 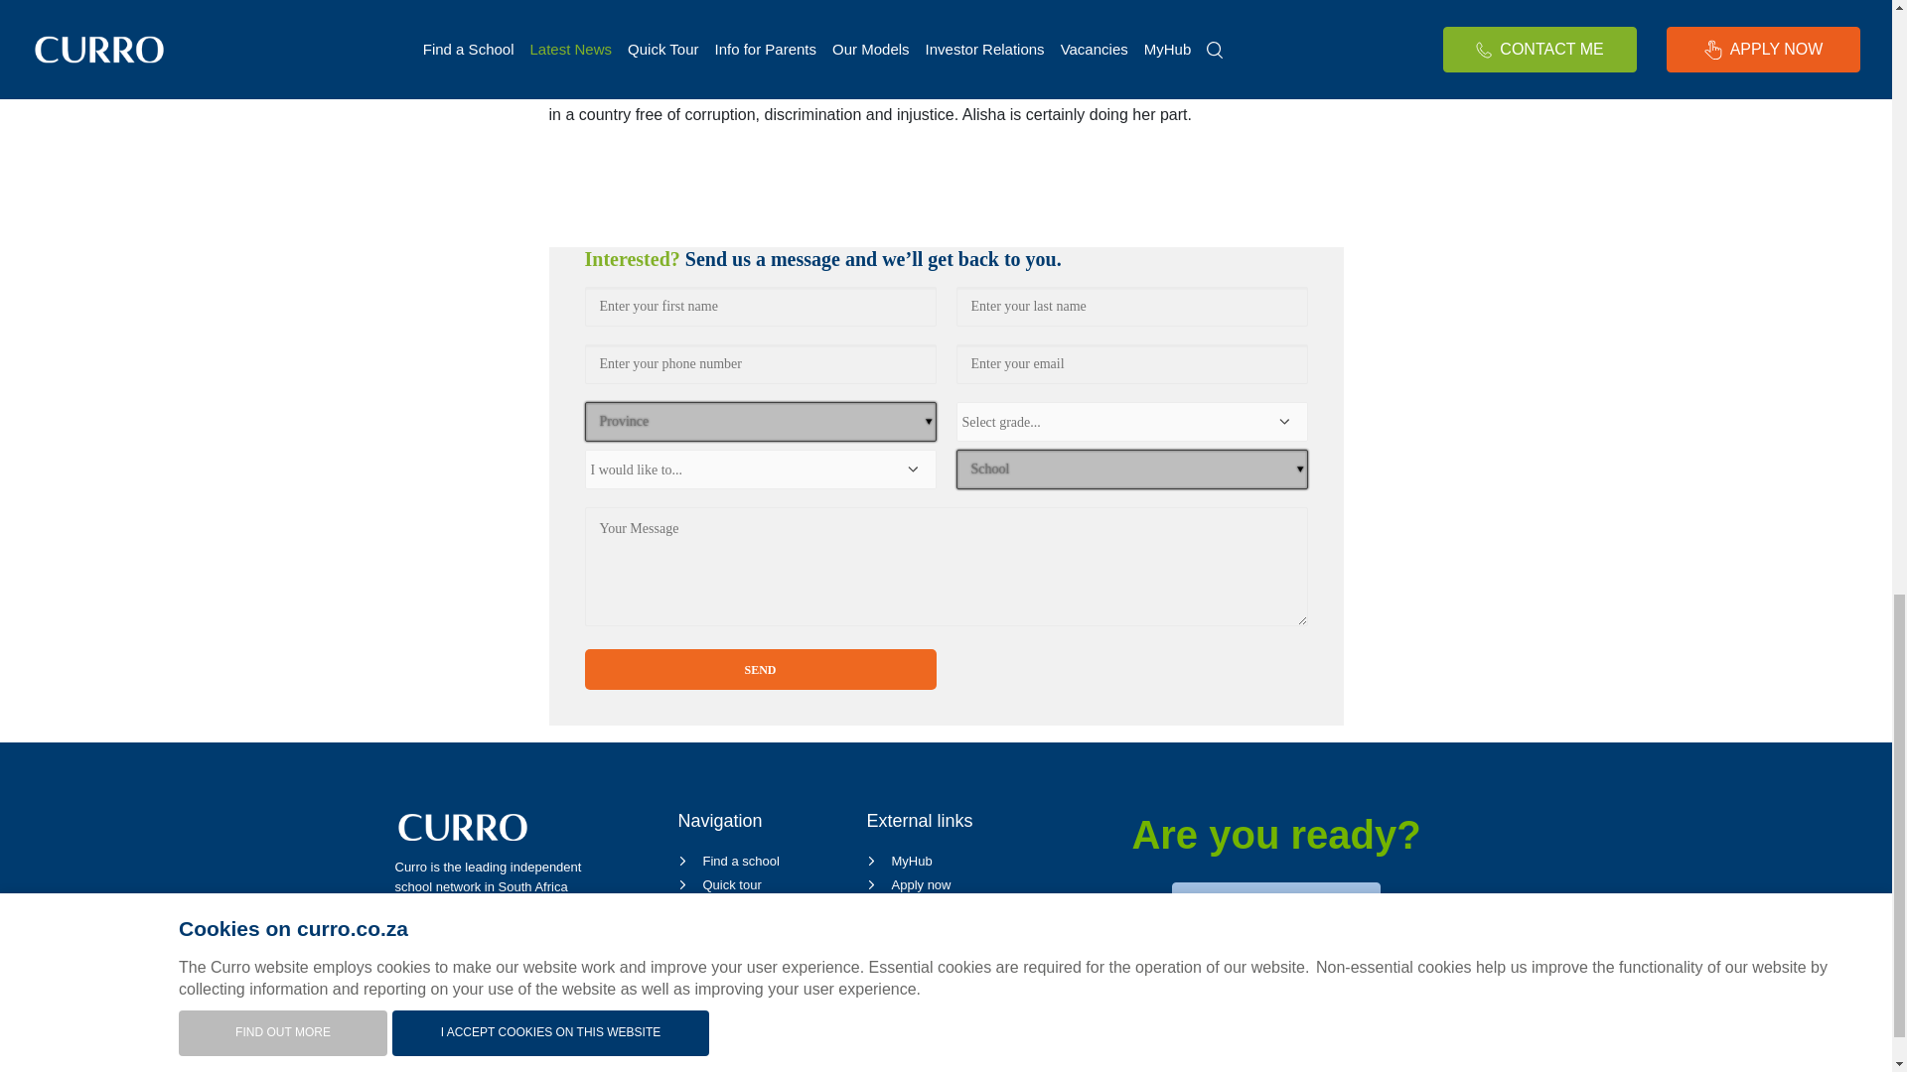 What do you see at coordinates (727, 860) in the screenshot?
I see `Find a school` at bounding box center [727, 860].